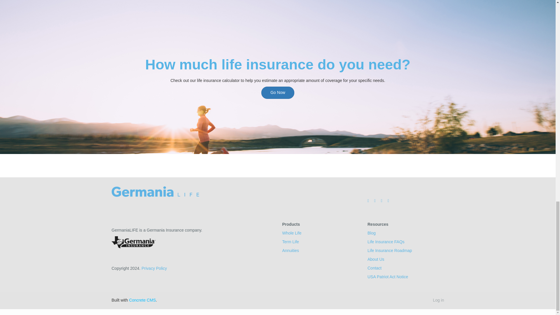 The image size is (560, 315). Describe the element at coordinates (372, 233) in the screenshot. I see `Blog` at that location.